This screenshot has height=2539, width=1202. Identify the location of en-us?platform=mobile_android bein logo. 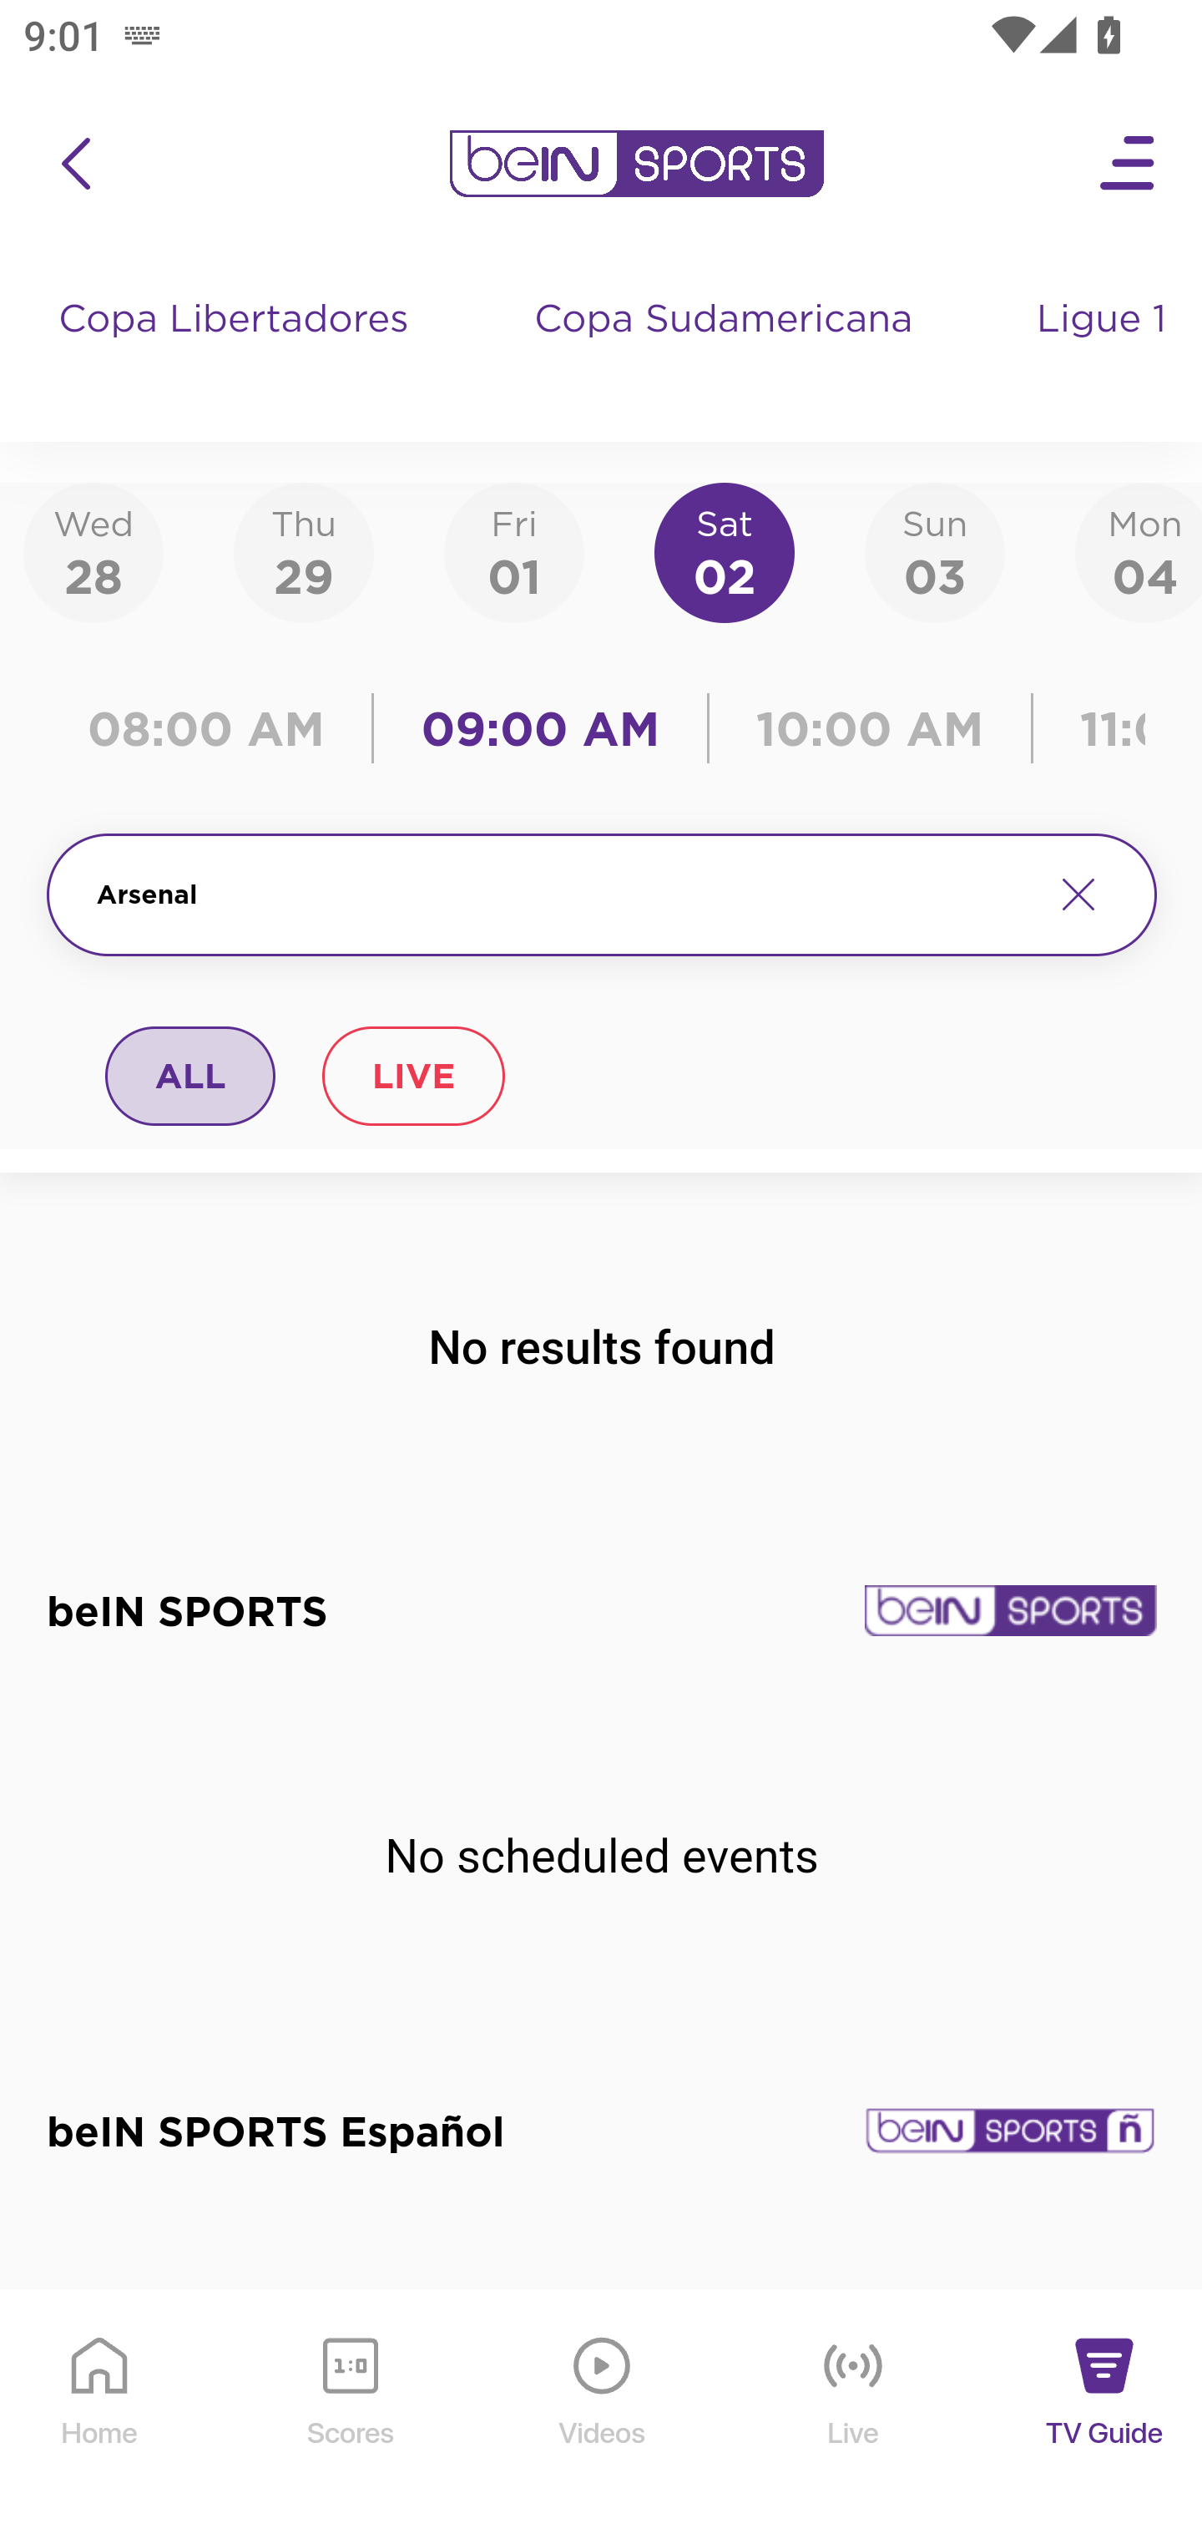
(636, 164).